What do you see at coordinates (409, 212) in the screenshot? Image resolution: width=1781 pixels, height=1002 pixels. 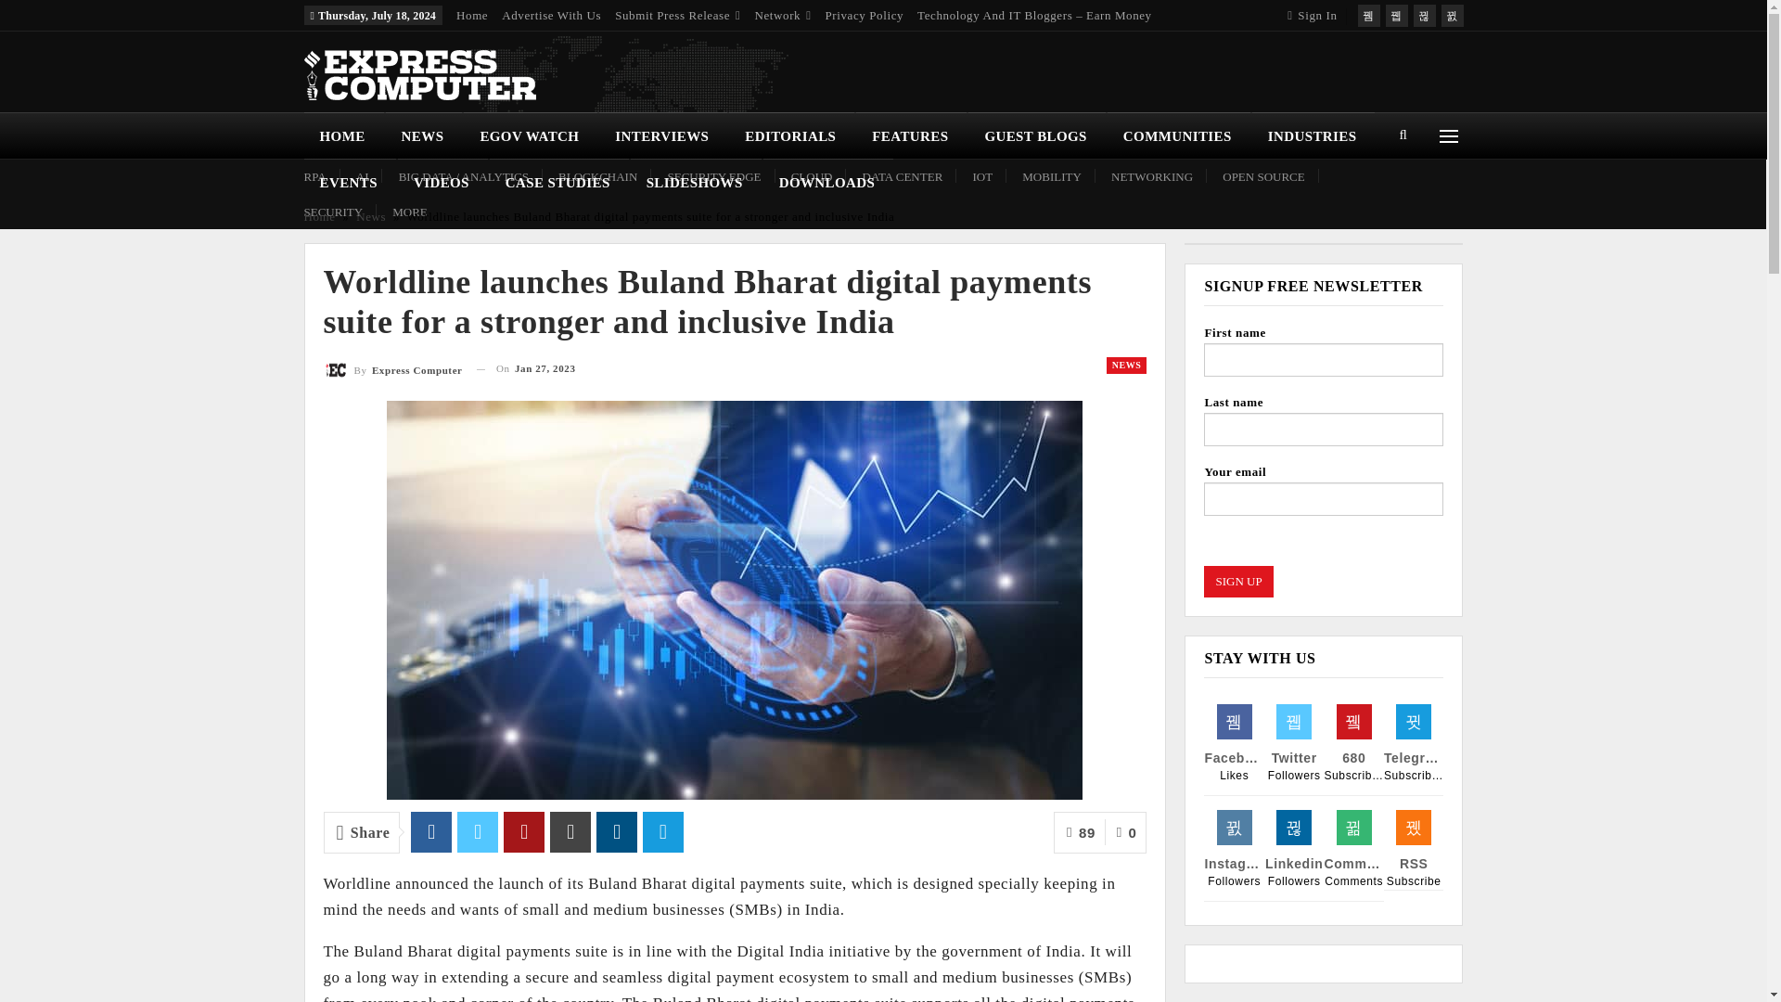 I see `MORE` at bounding box center [409, 212].